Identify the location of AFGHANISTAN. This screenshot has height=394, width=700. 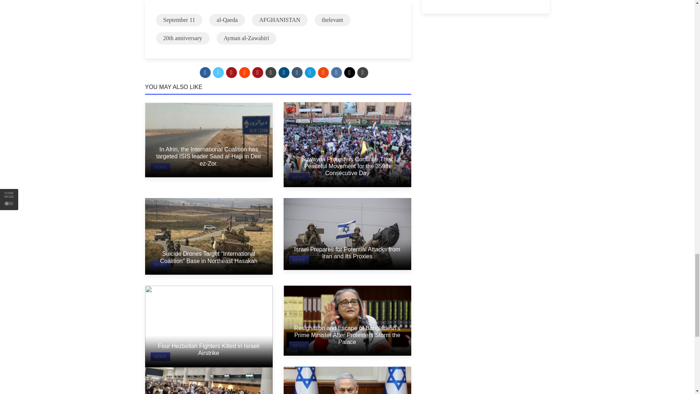
(280, 20).